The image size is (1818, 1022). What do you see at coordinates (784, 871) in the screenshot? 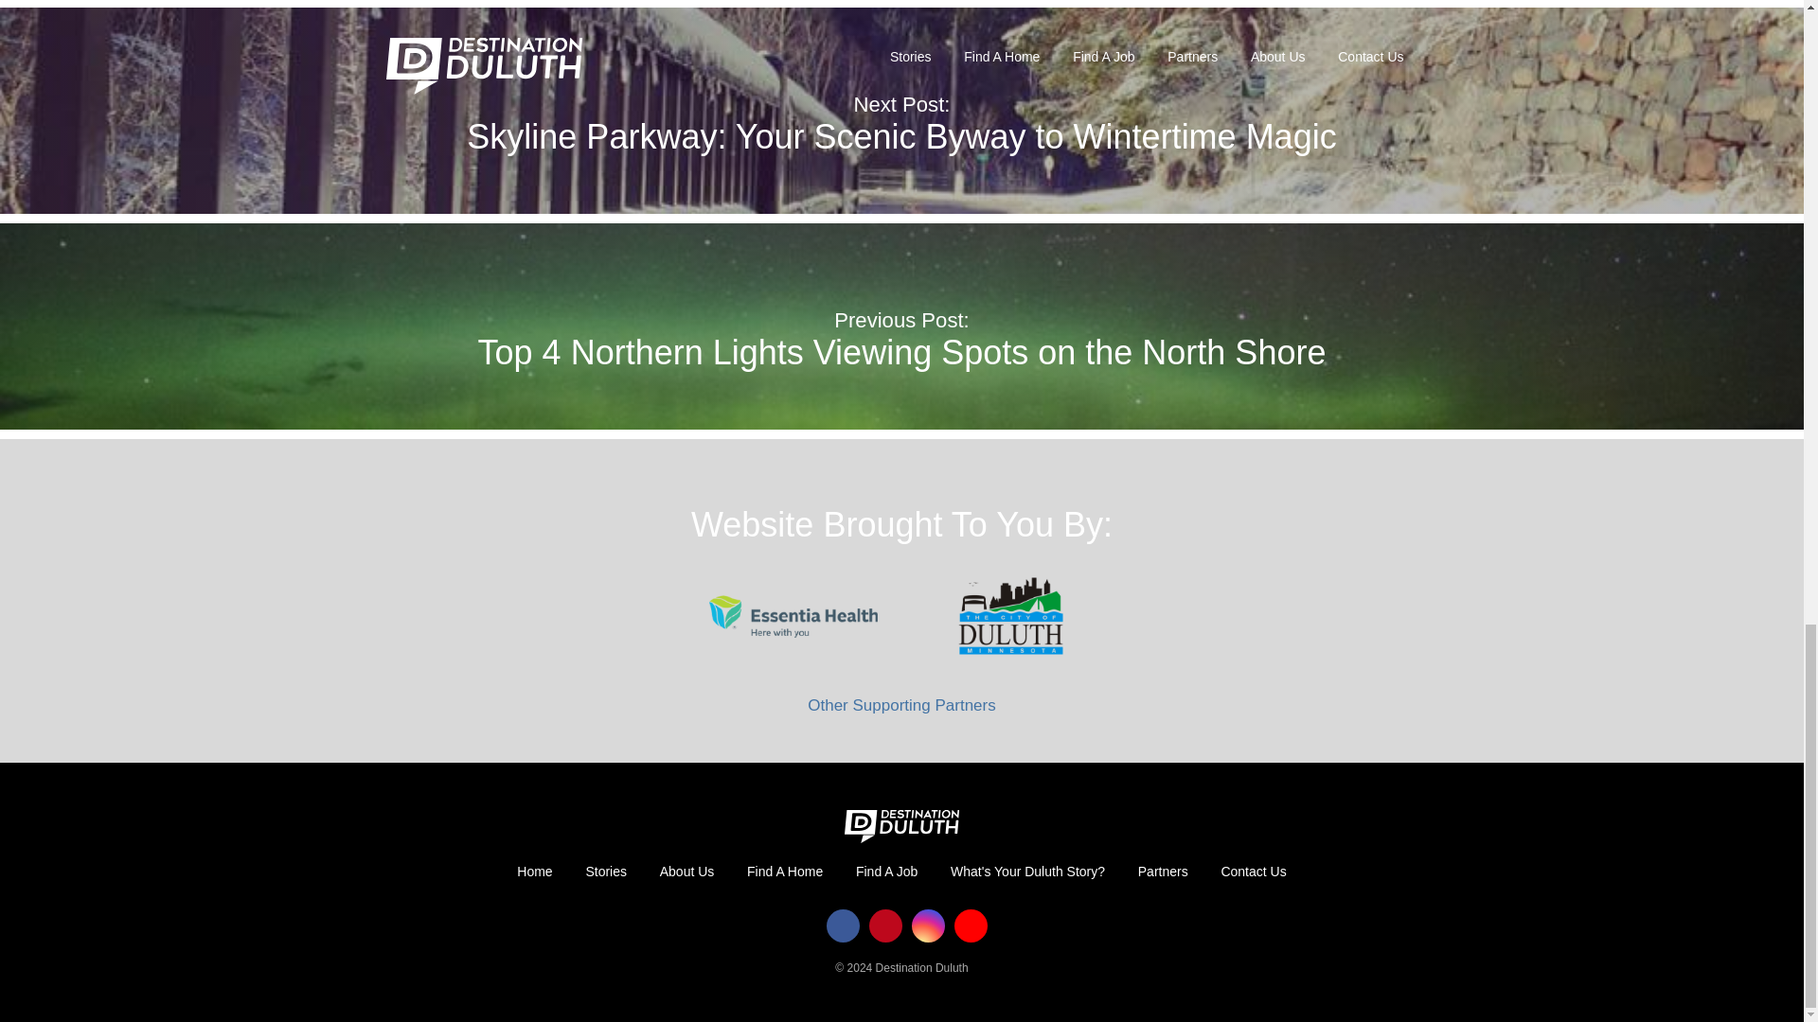
I see `Find A Home` at bounding box center [784, 871].